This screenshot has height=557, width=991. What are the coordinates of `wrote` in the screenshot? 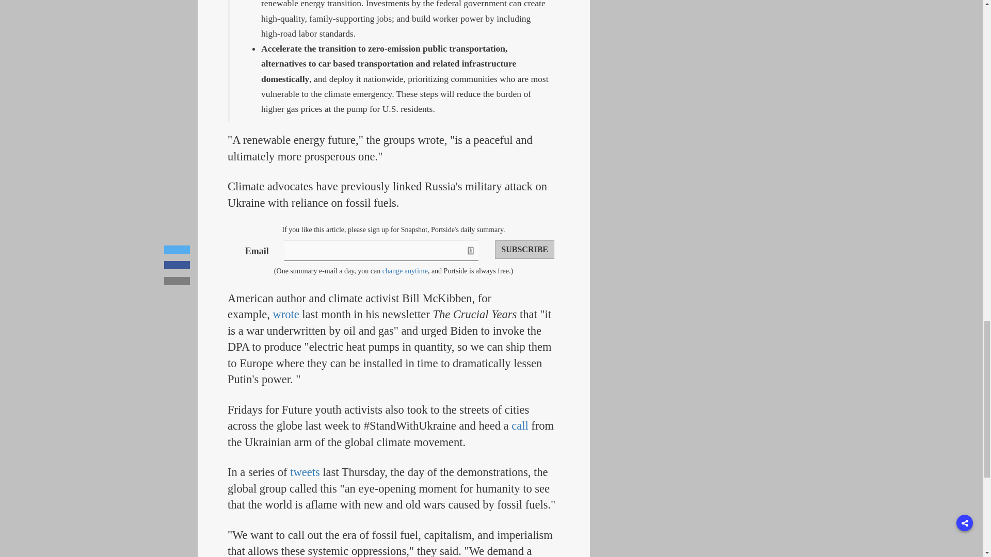 It's located at (286, 315).